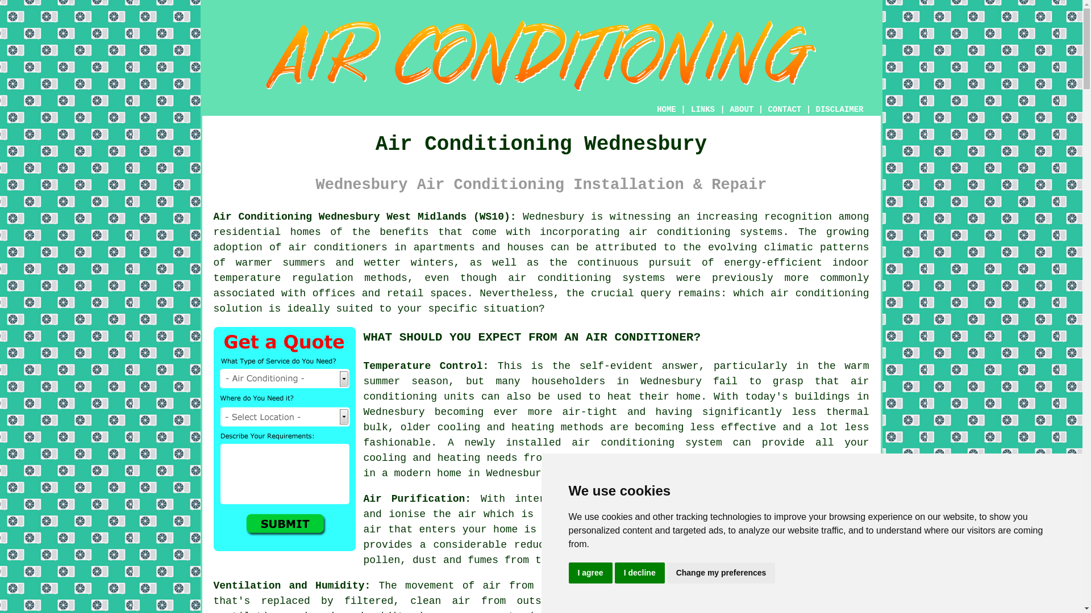 The height and width of the screenshot is (613, 1091). I want to click on I agree, so click(590, 573).